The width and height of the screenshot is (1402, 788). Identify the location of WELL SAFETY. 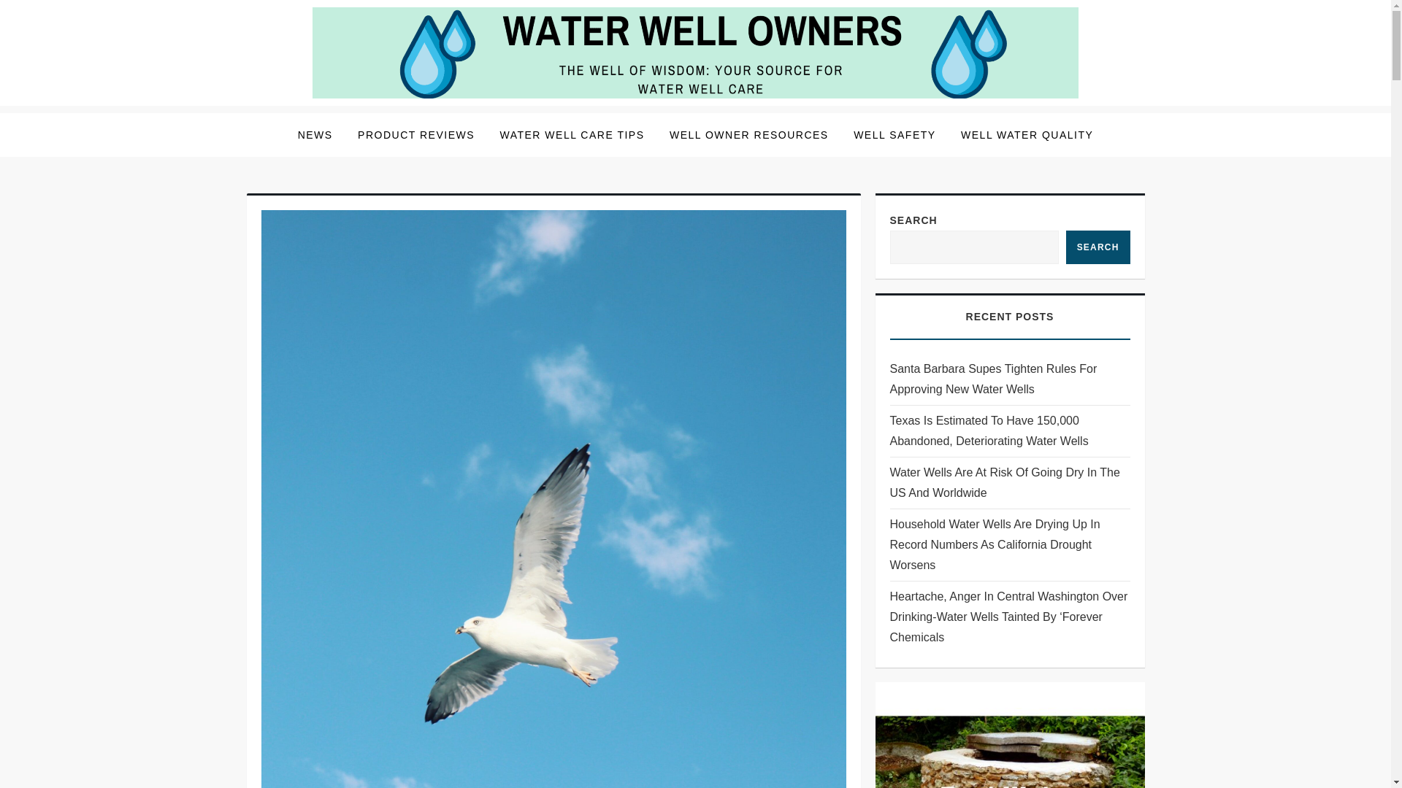
(894, 134).